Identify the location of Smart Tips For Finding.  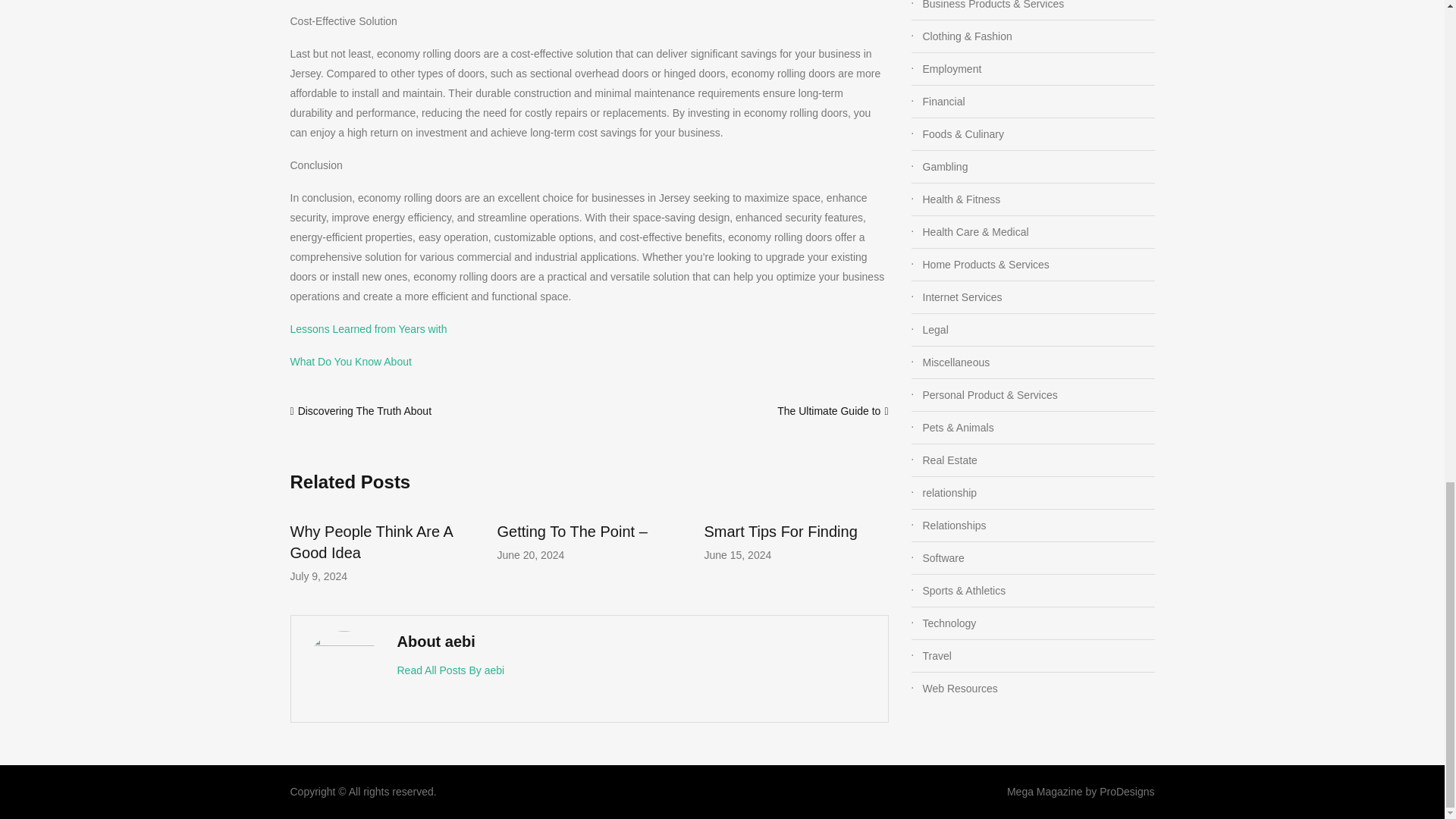
(780, 531).